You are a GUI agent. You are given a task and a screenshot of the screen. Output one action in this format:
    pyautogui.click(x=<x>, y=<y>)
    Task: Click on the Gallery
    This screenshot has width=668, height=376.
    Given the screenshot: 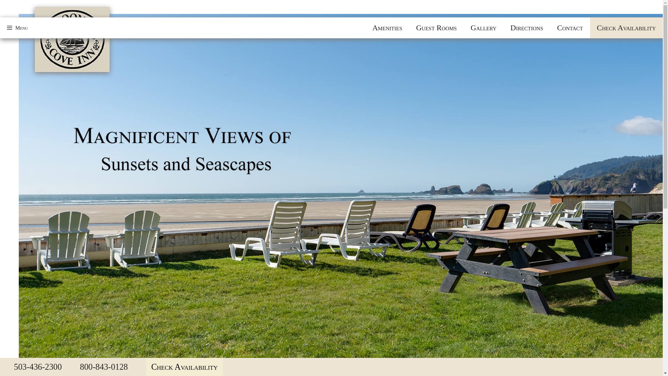 What is the action you would take?
    pyautogui.click(x=484, y=28)
    